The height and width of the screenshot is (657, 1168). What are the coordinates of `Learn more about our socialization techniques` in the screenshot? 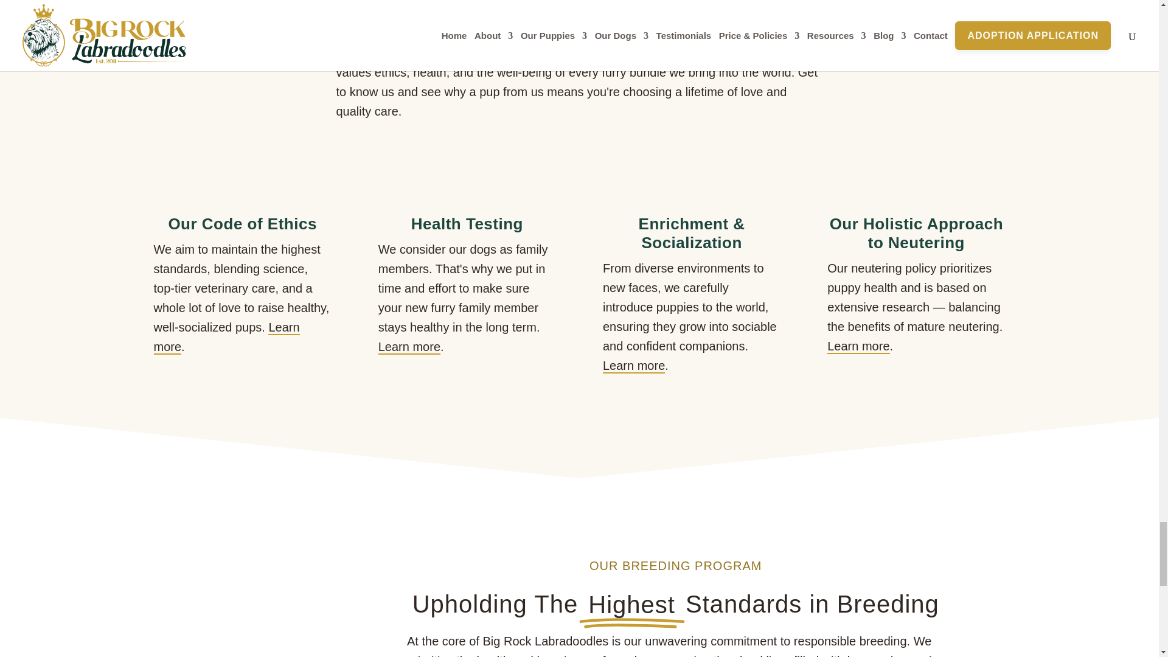 It's located at (633, 366).